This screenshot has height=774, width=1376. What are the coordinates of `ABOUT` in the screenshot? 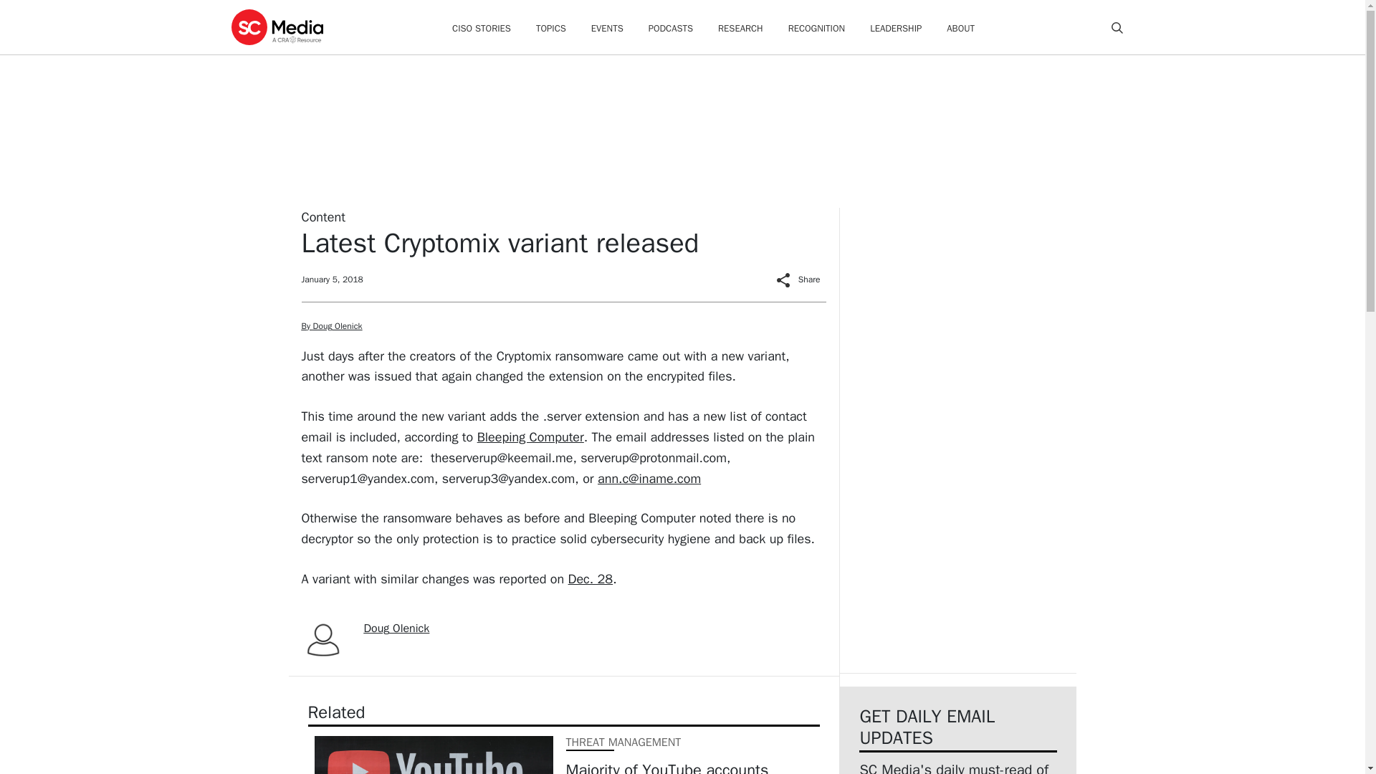 It's located at (960, 29).